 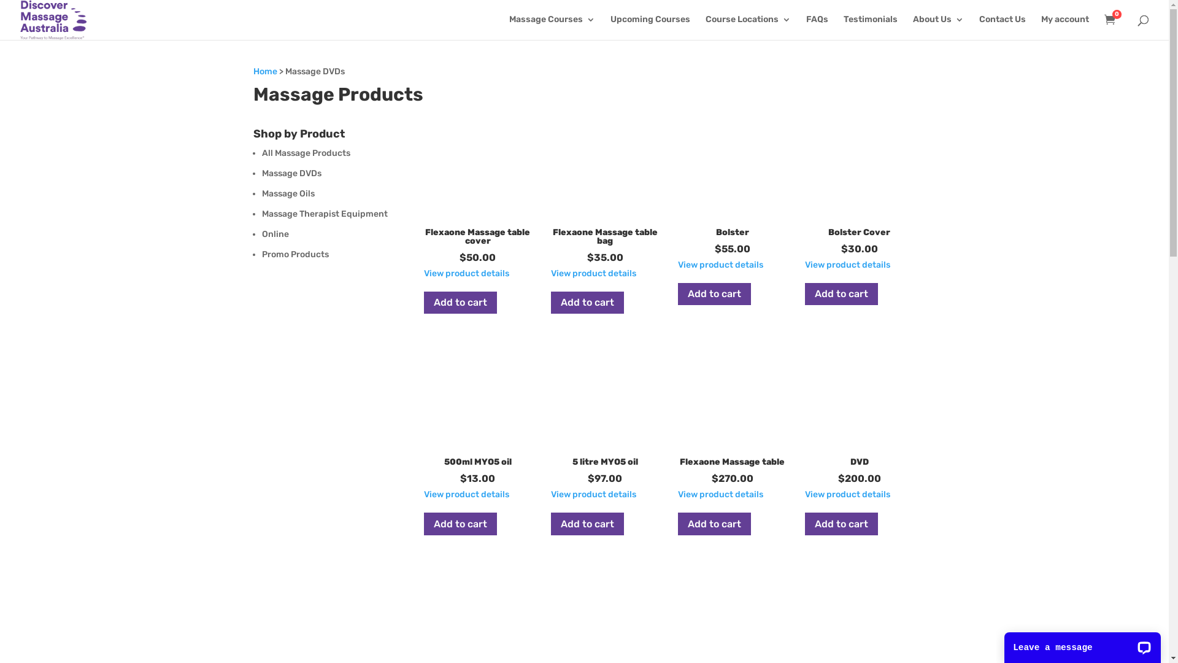 What do you see at coordinates (588, 303) in the screenshot?
I see `Add to cart` at bounding box center [588, 303].